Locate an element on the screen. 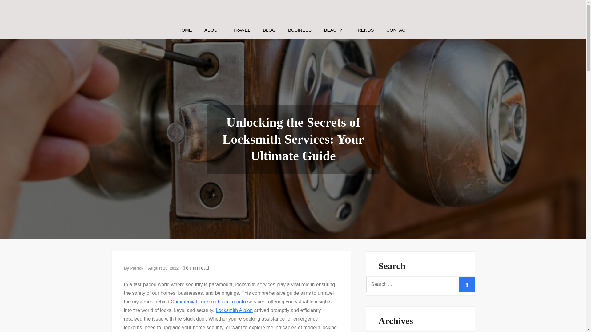  ABOUT is located at coordinates (212, 30).